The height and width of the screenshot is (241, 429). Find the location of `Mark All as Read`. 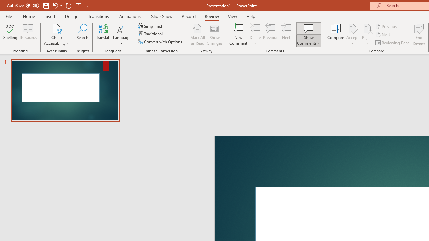

Mark All as Read is located at coordinates (198, 34).